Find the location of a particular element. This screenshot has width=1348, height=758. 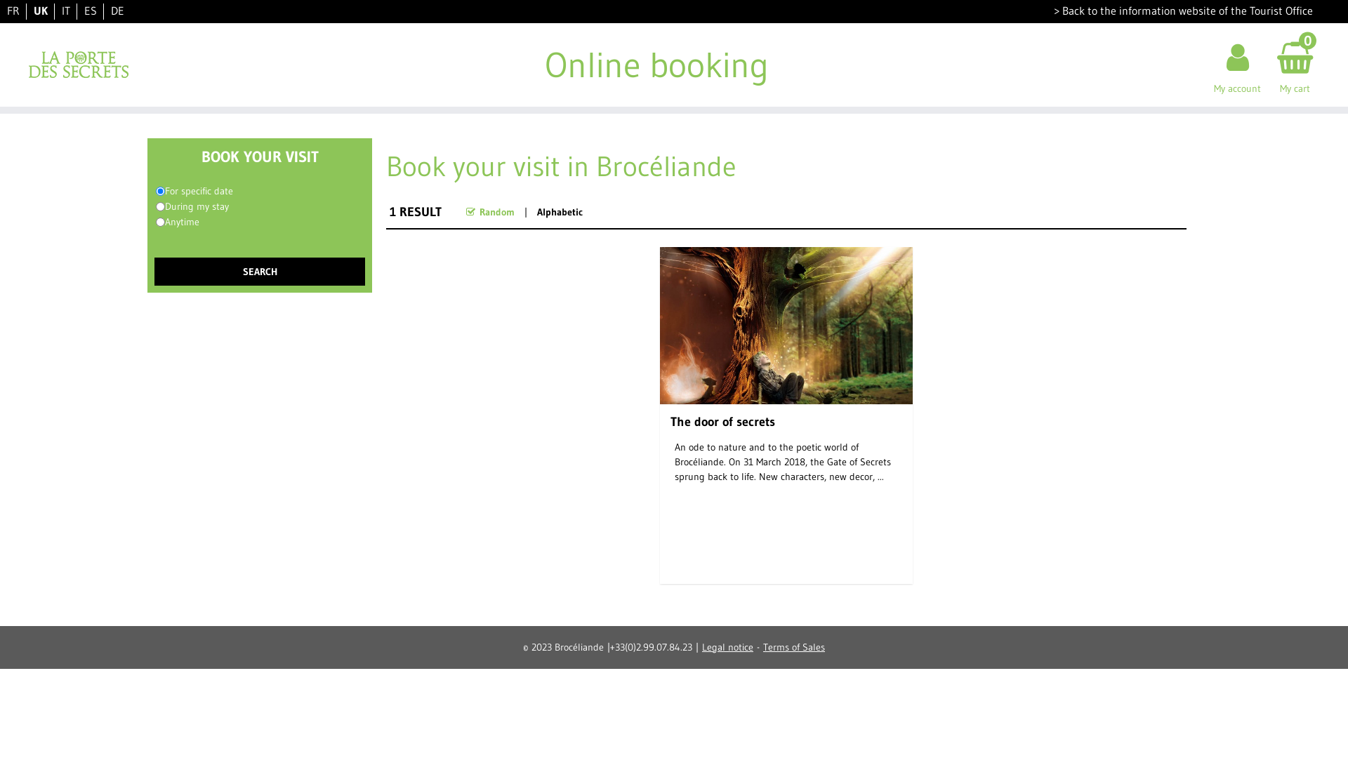

Random is located at coordinates (497, 211).